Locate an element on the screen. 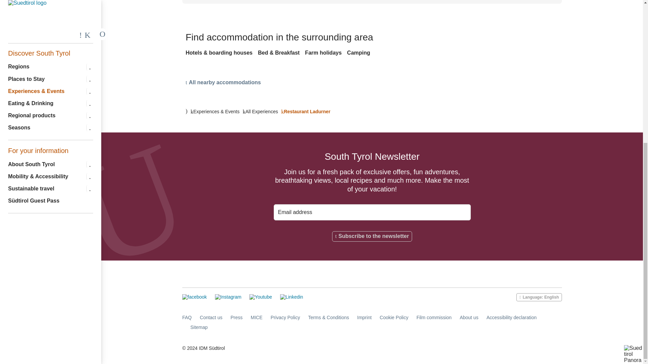 The width and height of the screenshot is (648, 364). Youtube is located at coordinates (261, 297).